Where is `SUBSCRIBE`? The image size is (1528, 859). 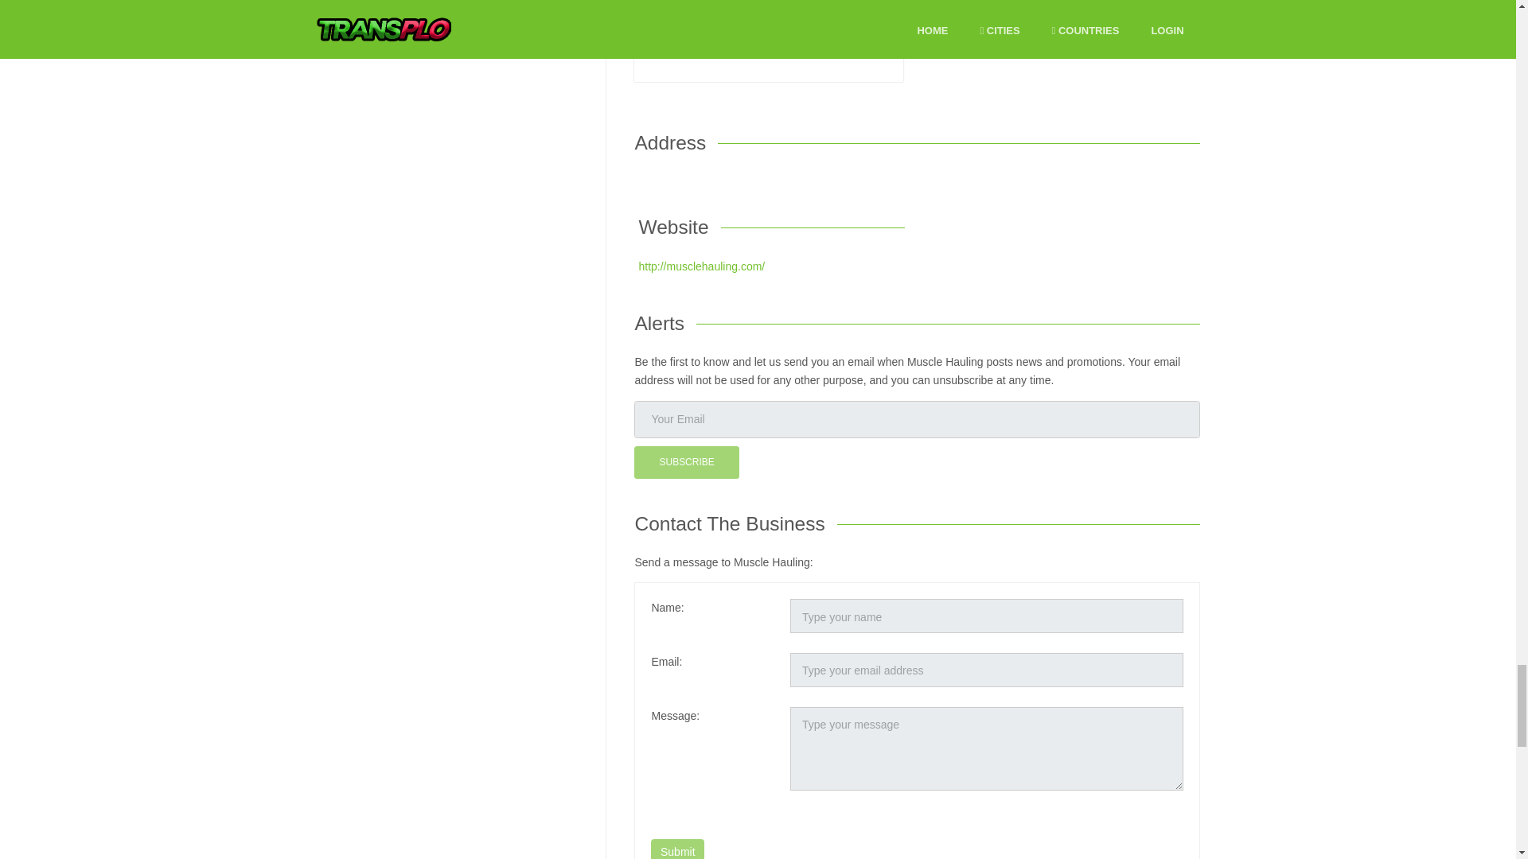
SUBSCRIBE is located at coordinates (686, 461).